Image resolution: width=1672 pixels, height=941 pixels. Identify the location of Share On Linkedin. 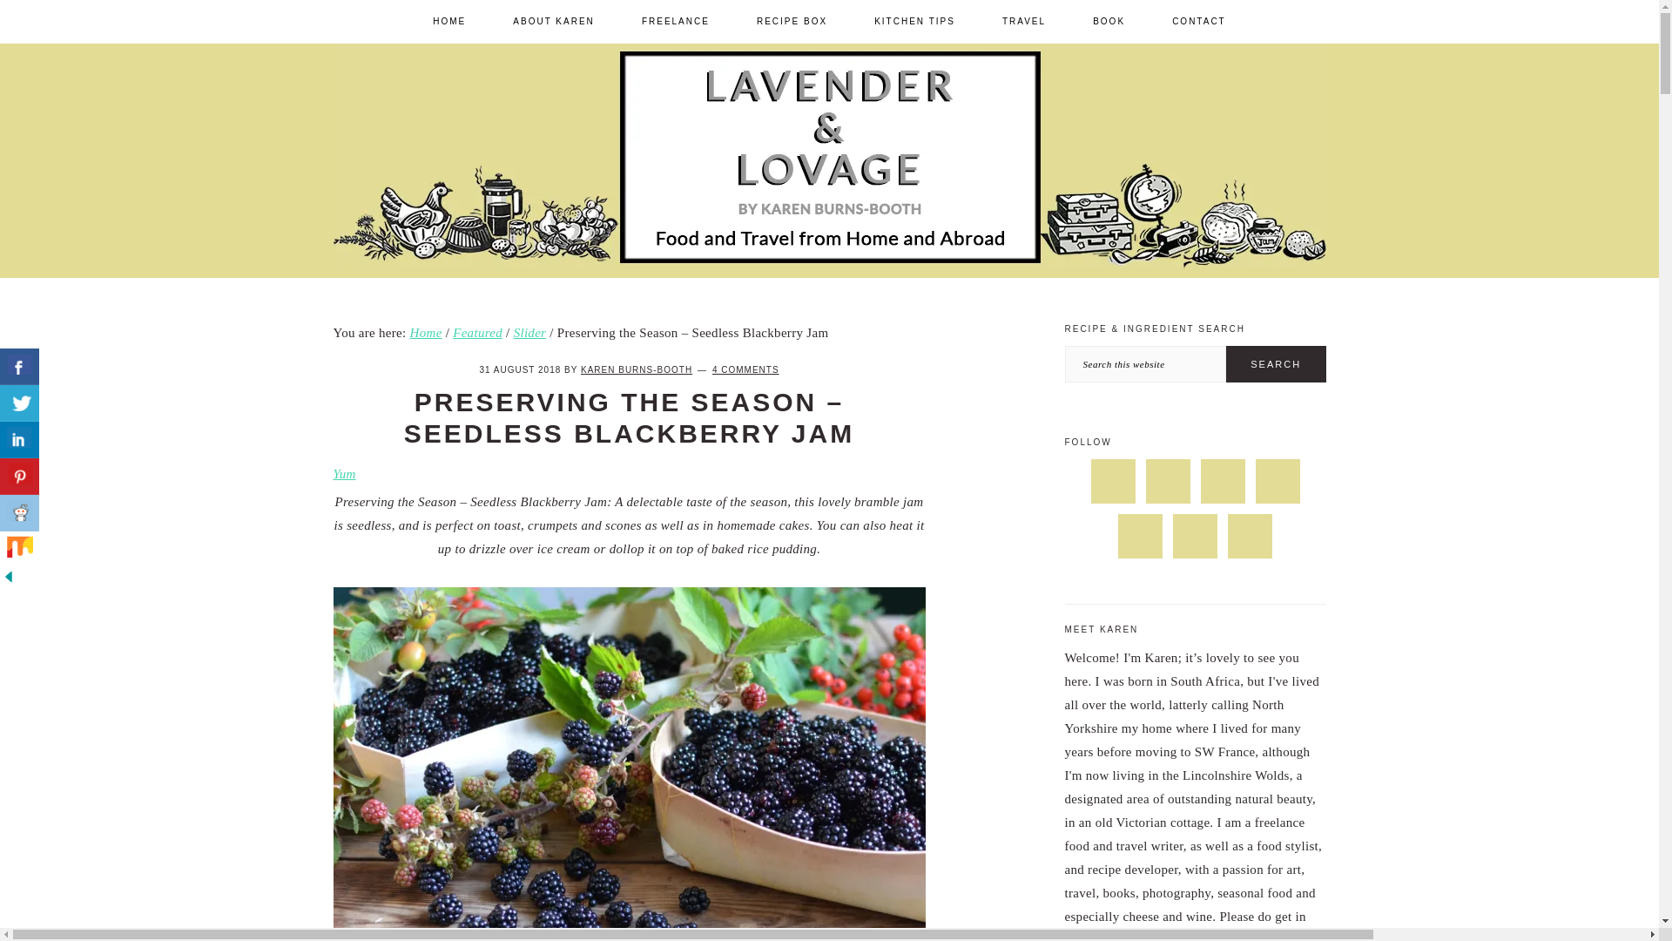
(19, 439).